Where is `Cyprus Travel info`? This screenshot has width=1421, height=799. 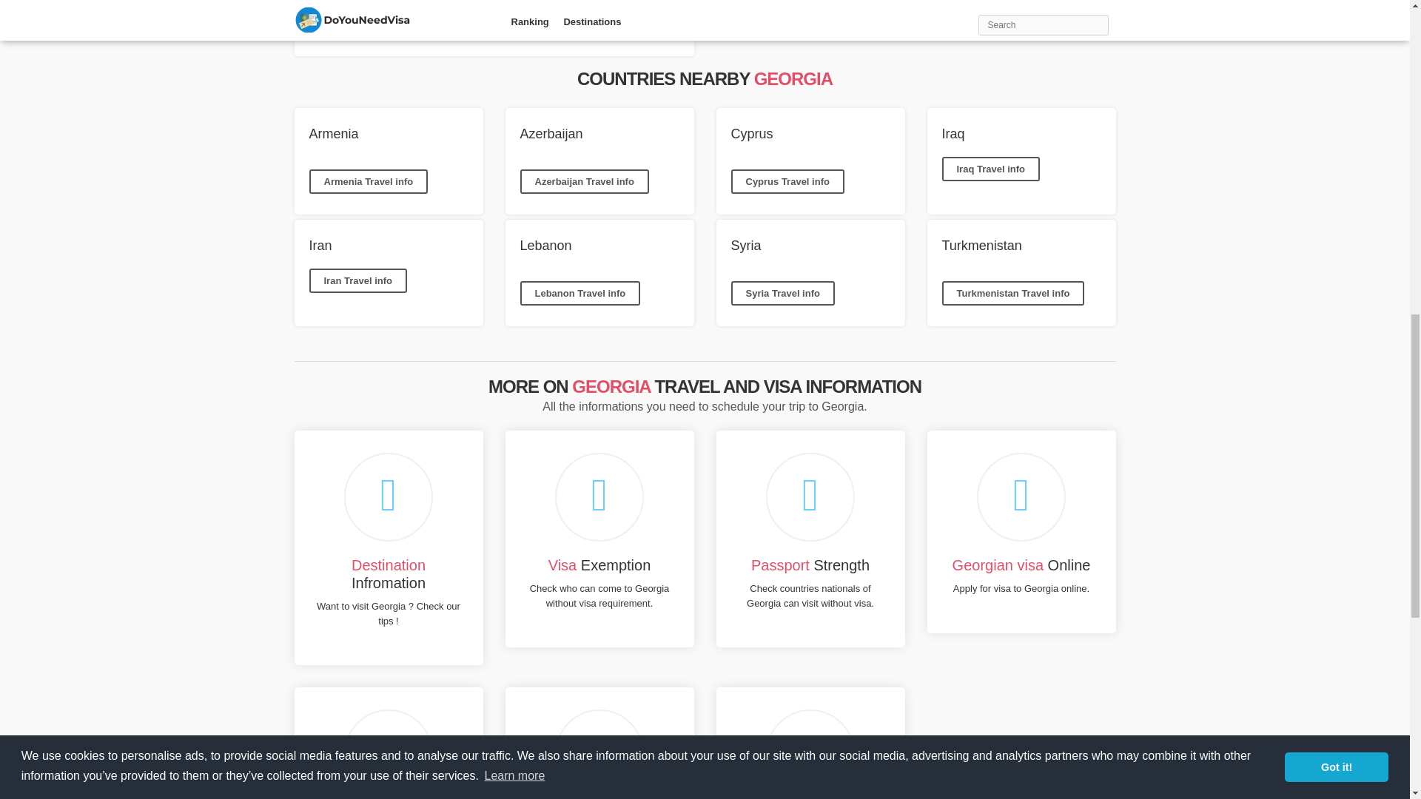
Cyprus Travel info is located at coordinates (787, 182).